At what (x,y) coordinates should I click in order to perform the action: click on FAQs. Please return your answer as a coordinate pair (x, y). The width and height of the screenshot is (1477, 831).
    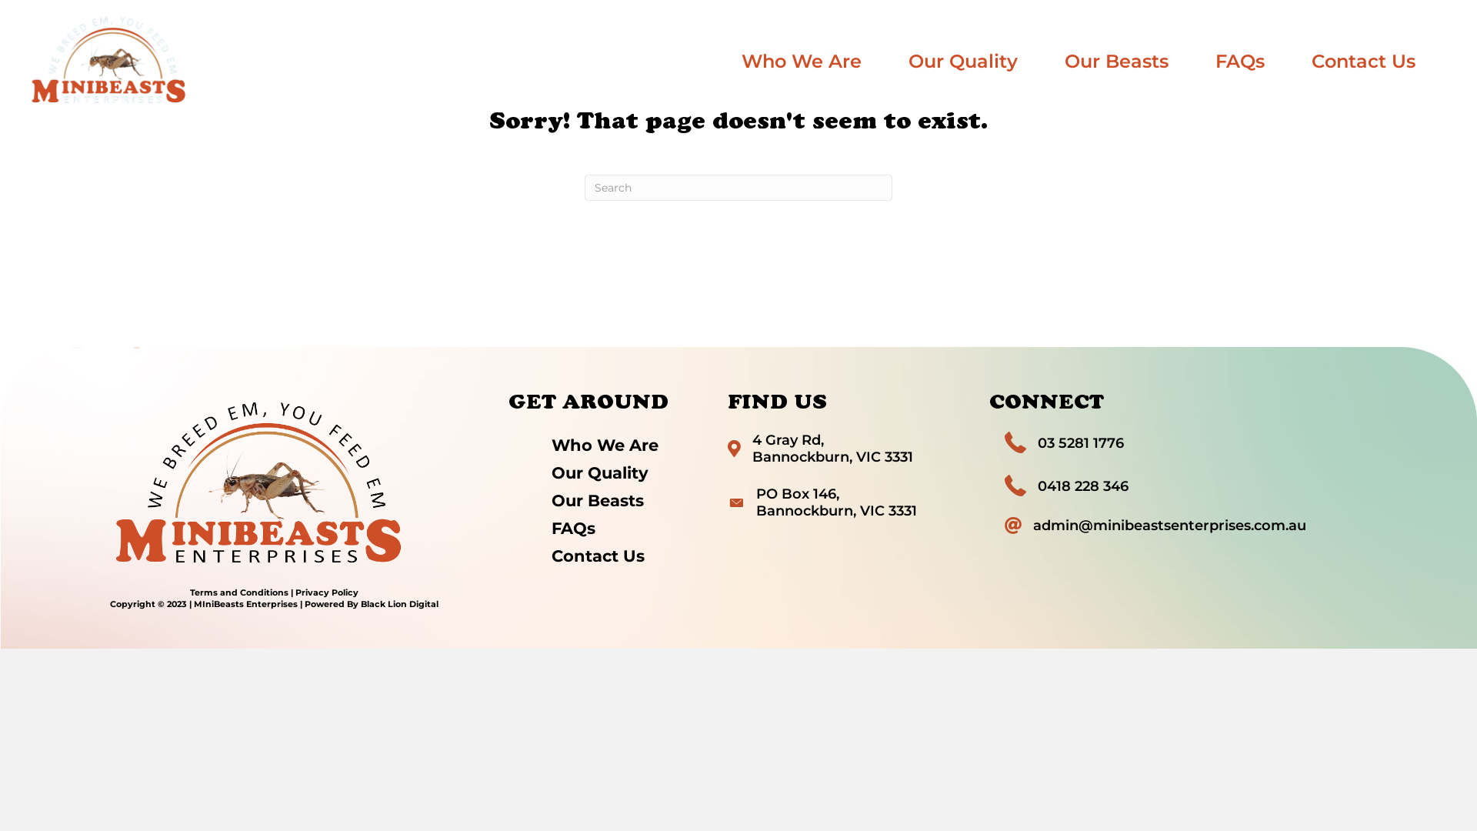
    Looking at the image, I should click on (618, 528).